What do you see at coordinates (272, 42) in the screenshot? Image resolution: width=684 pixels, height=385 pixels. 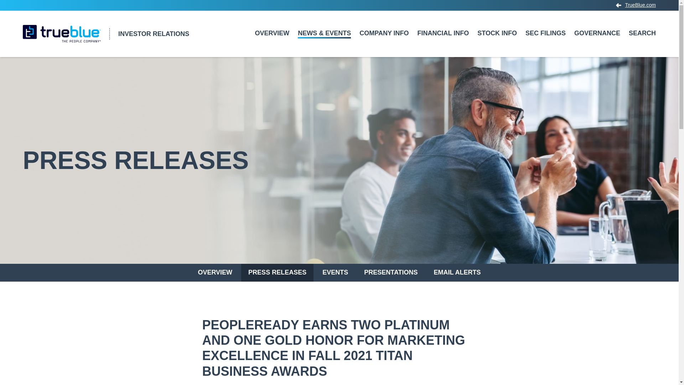 I see `OVERVIEW` at bounding box center [272, 42].